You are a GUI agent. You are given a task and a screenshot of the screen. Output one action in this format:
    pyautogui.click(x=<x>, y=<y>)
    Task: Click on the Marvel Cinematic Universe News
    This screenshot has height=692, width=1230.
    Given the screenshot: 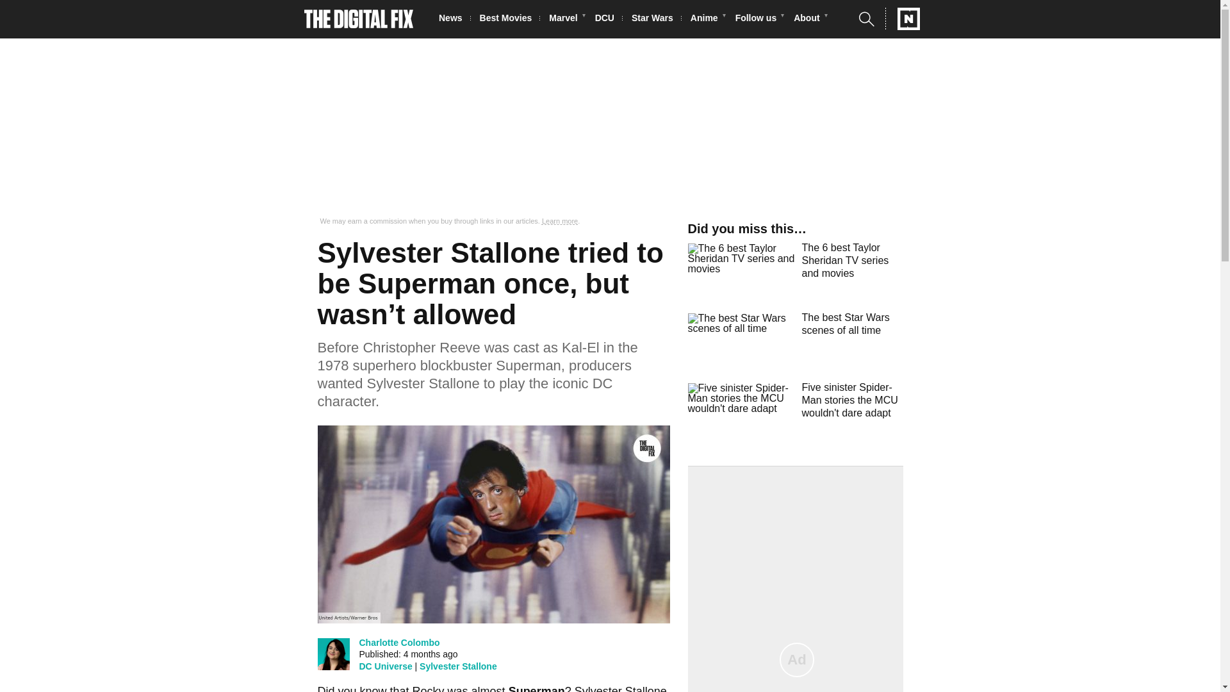 What is the action you would take?
    pyautogui.click(x=566, y=19)
    